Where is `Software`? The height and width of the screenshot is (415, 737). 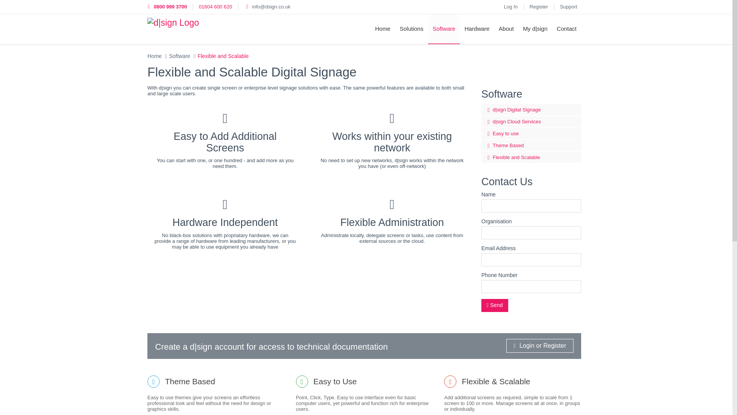
Software is located at coordinates (444, 29).